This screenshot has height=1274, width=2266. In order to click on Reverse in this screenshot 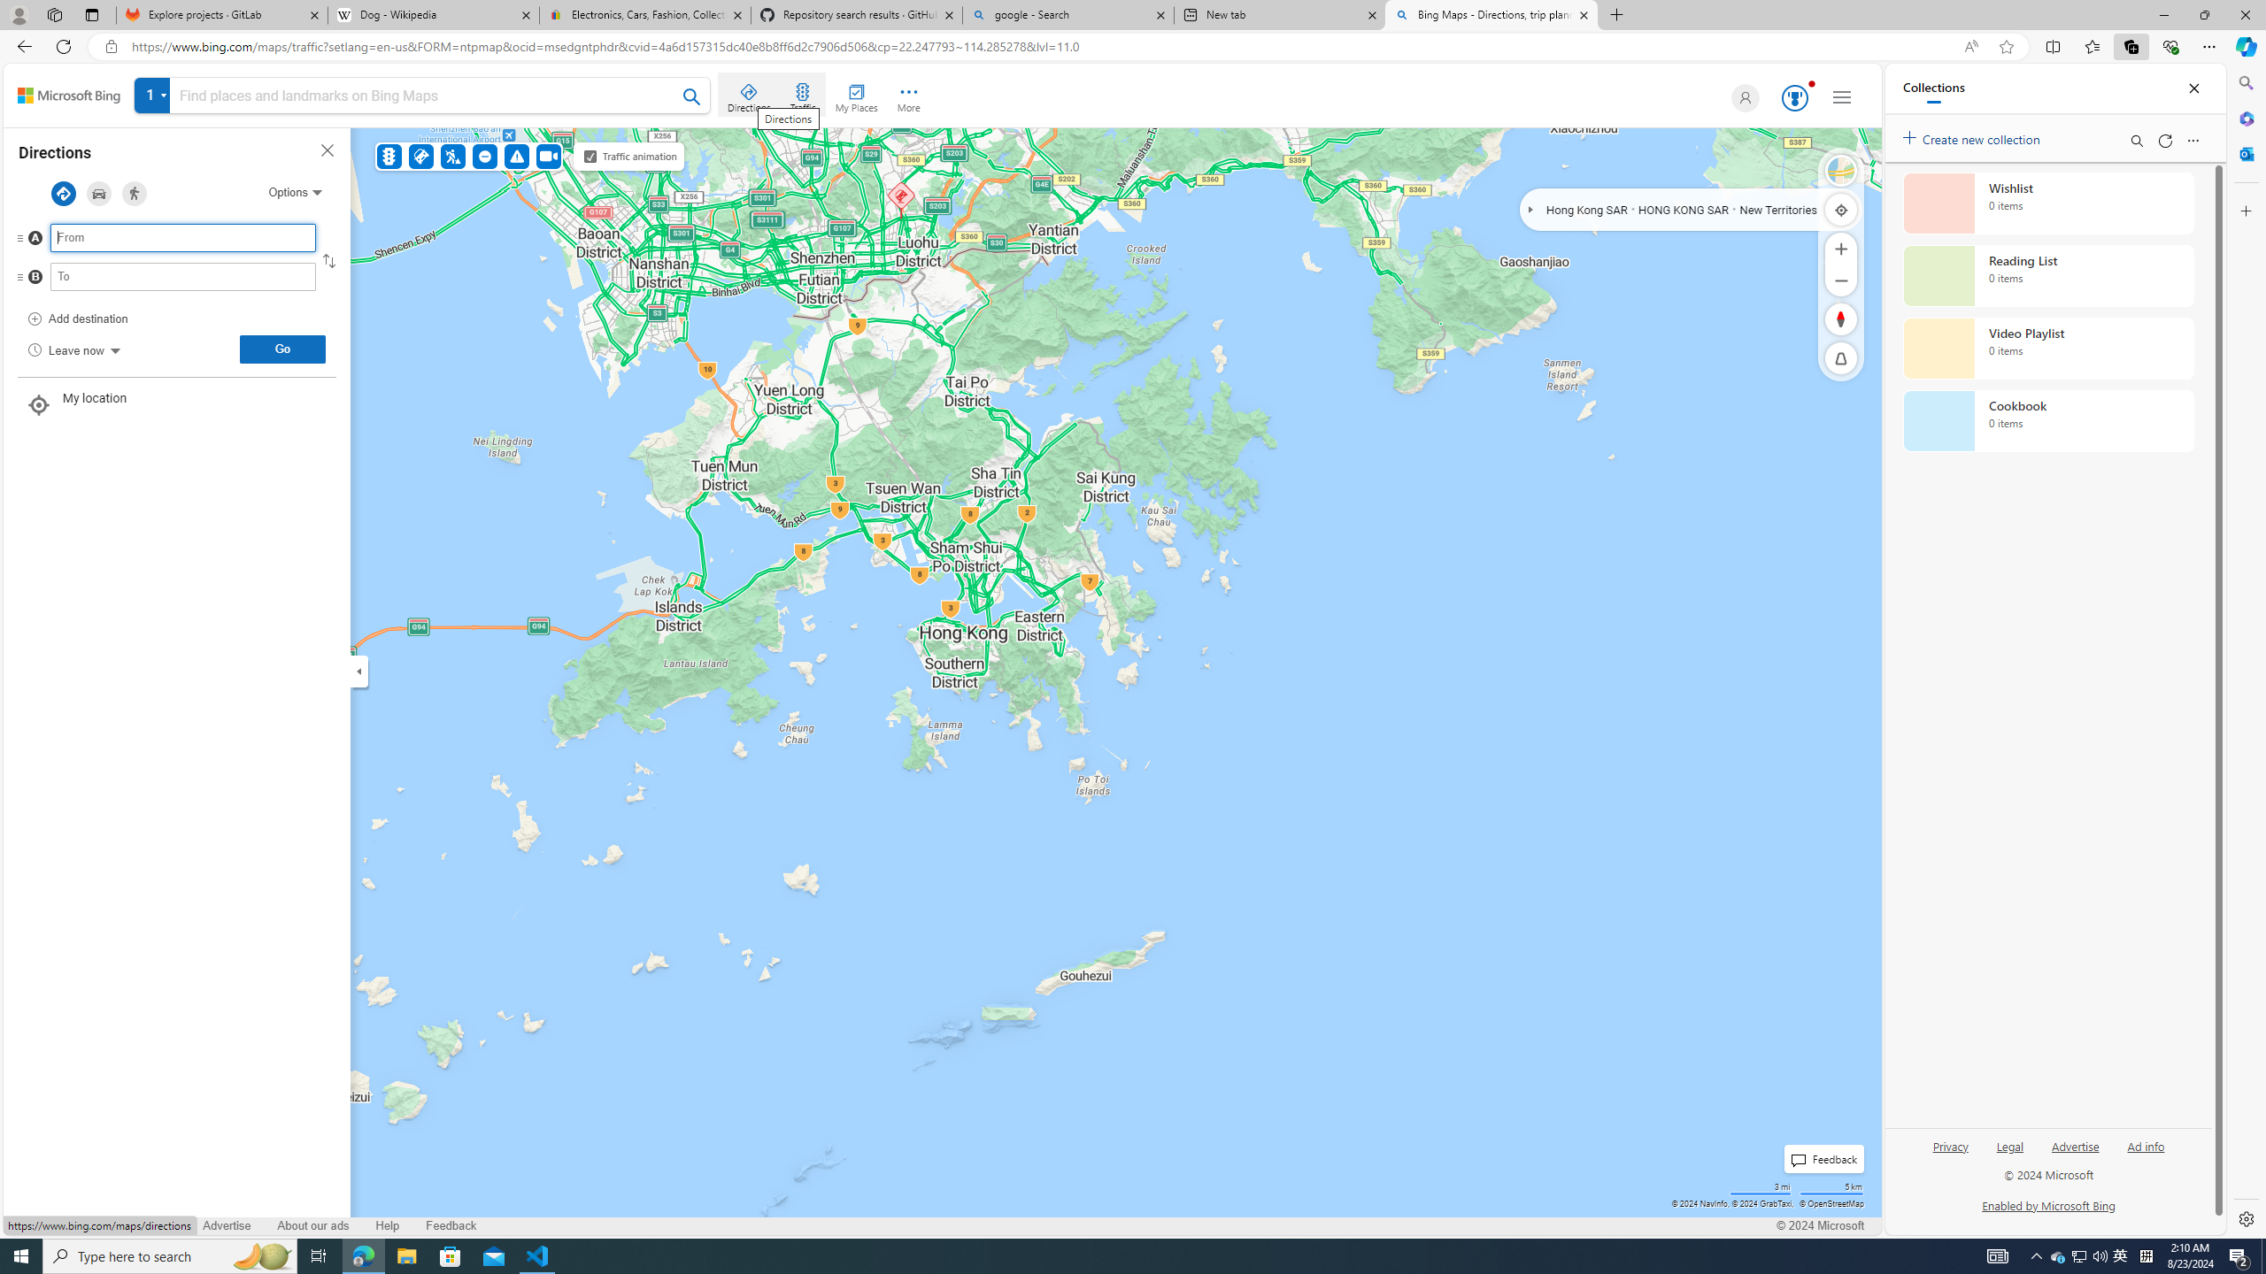, I will do `click(328, 260)`.